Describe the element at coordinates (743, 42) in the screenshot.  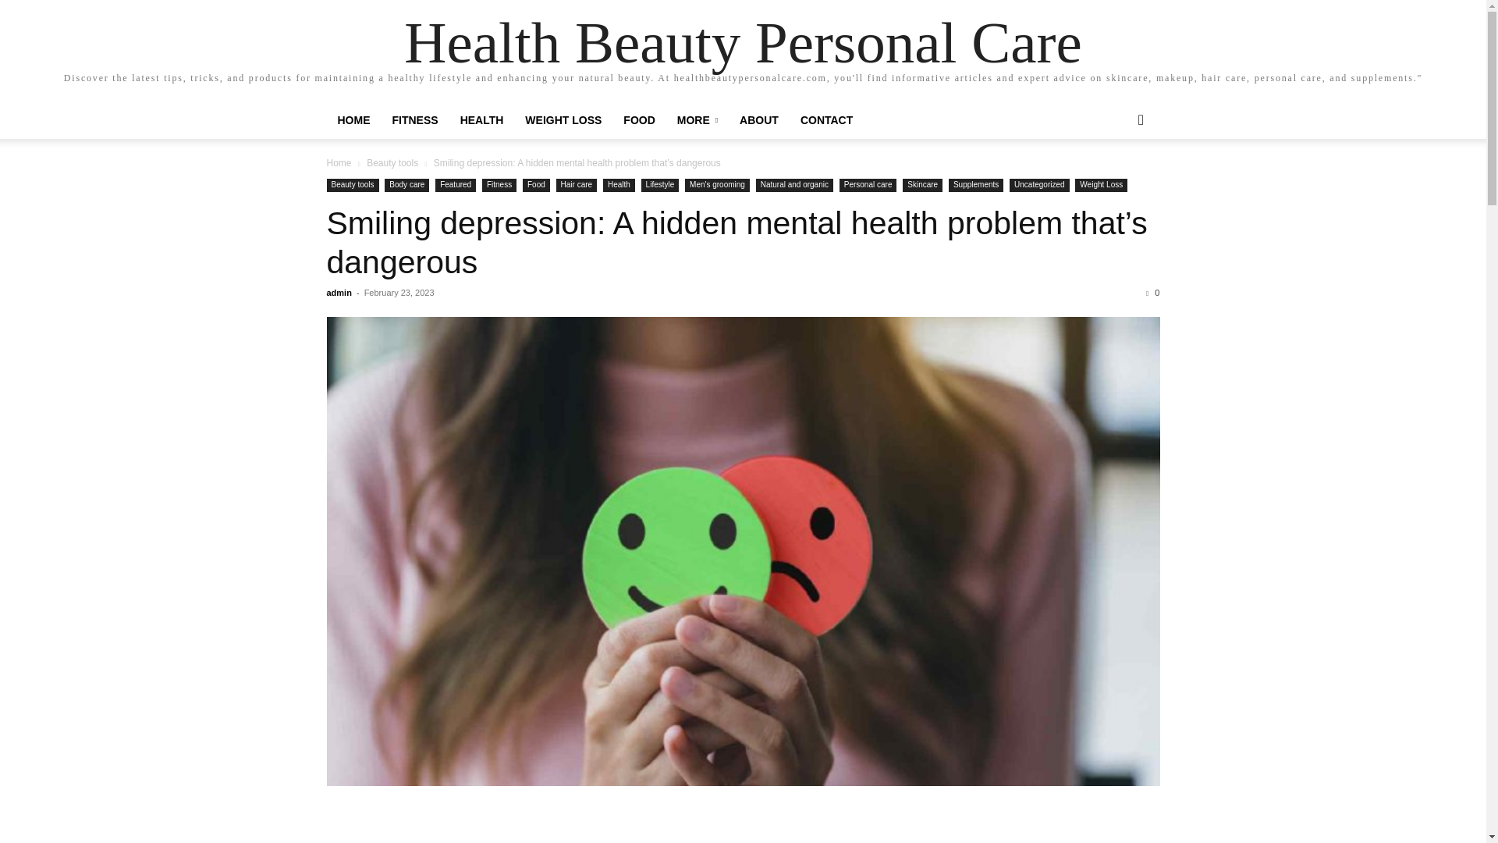
I see `Health Beauty Personal Care` at that location.